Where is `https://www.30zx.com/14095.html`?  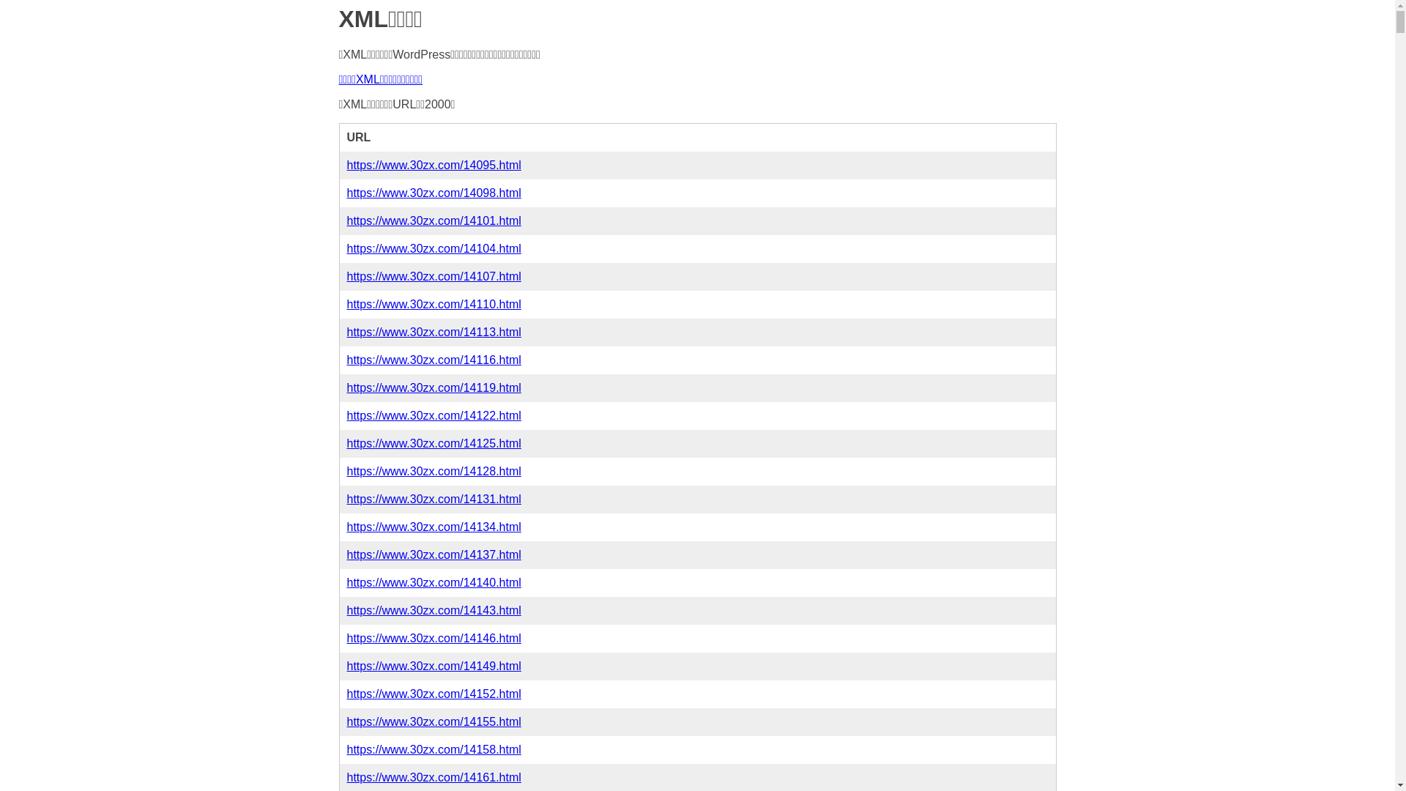
https://www.30zx.com/14095.html is located at coordinates (434, 166).